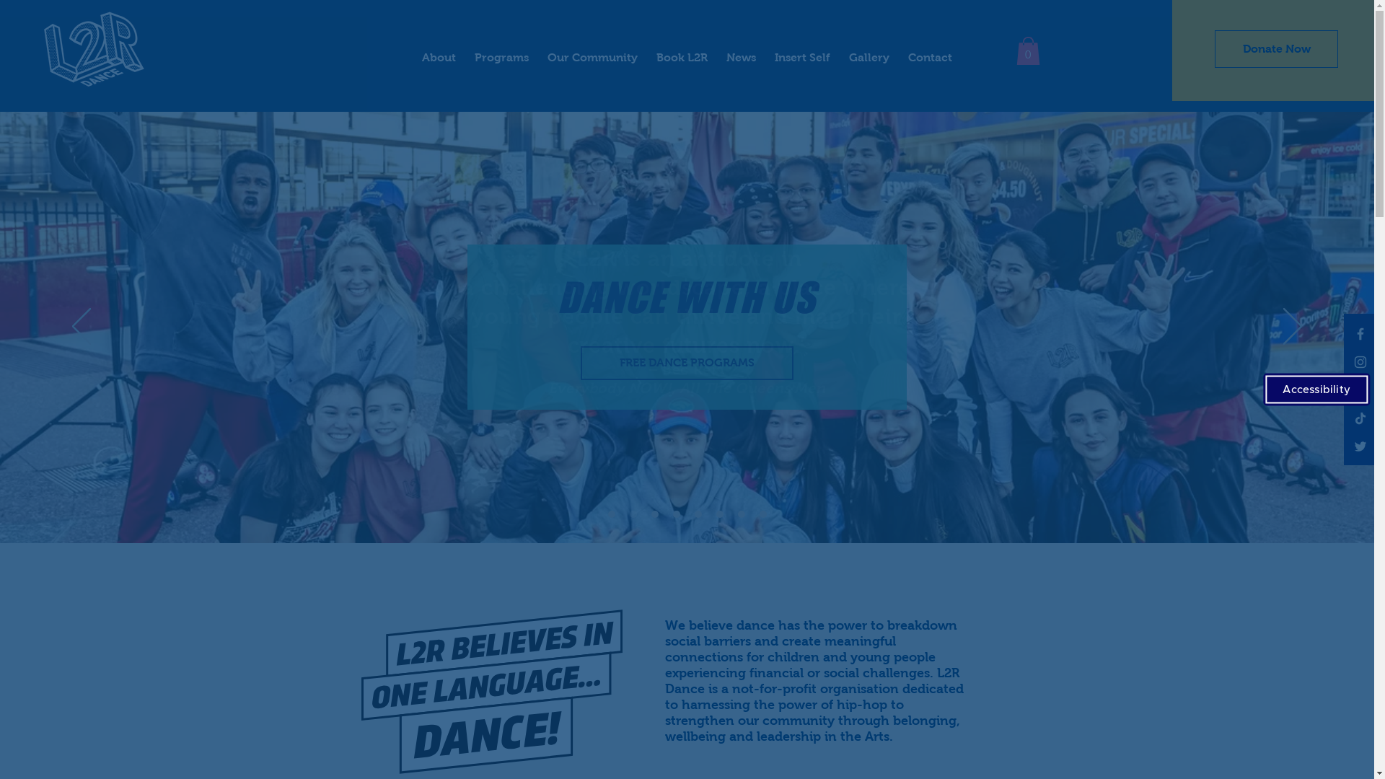  Describe the element at coordinates (742, 50) in the screenshot. I see `News` at that location.